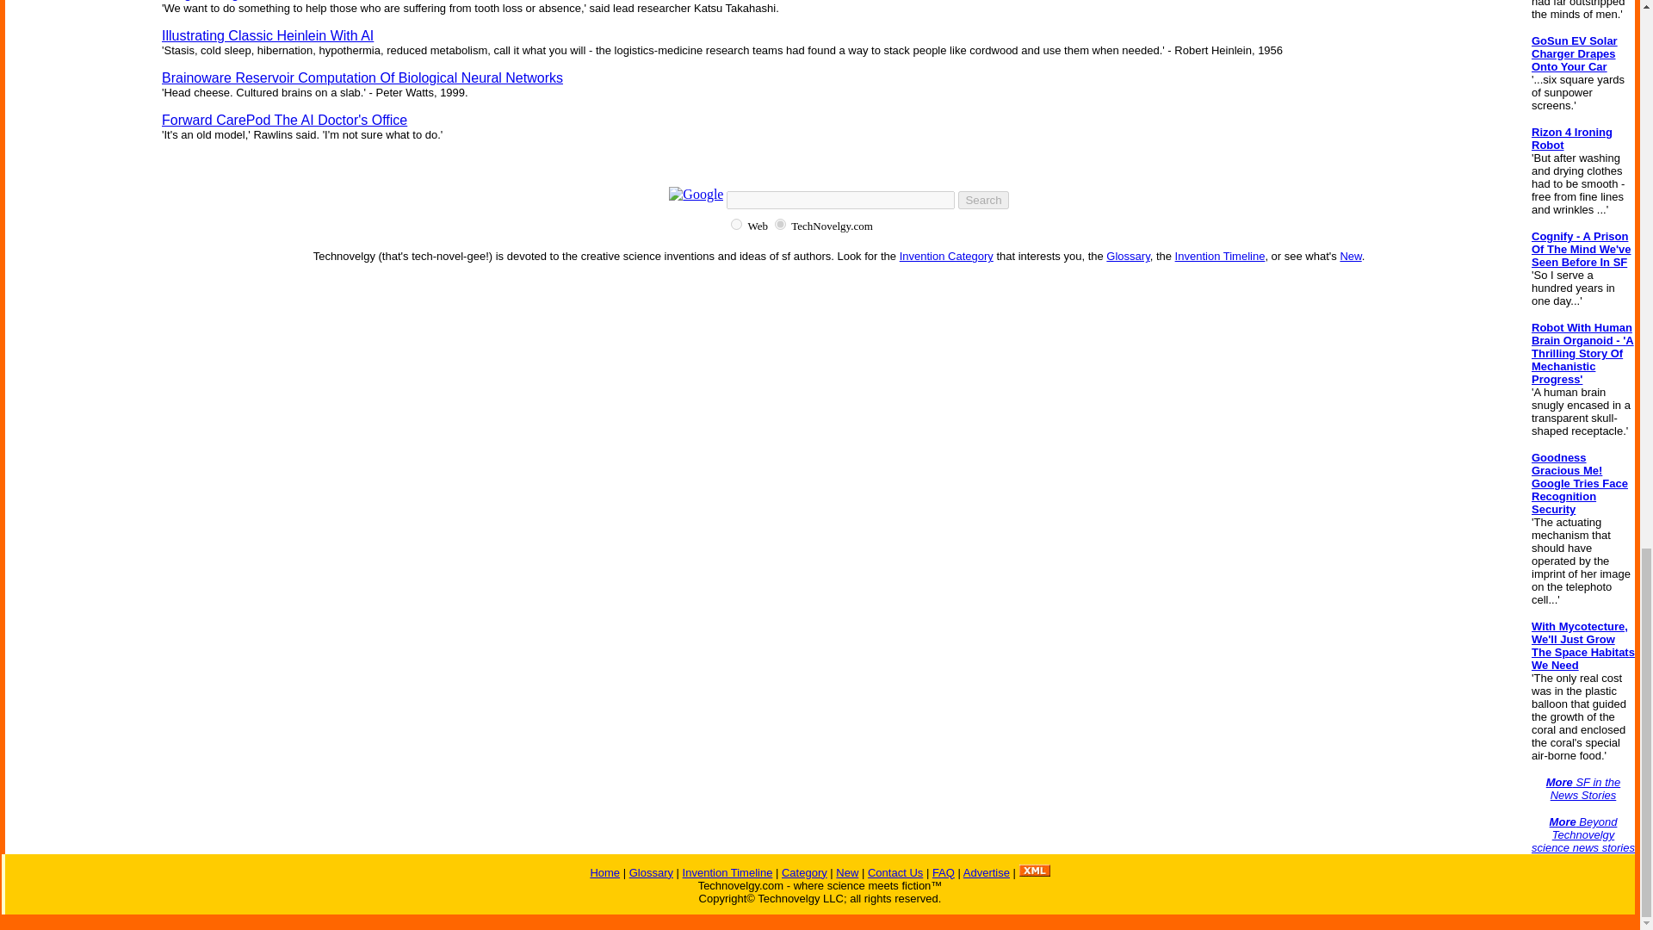 This screenshot has width=1653, height=930. What do you see at coordinates (780, 224) in the screenshot?
I see `TechNovelgy.com` at bounding box center [780, 224].